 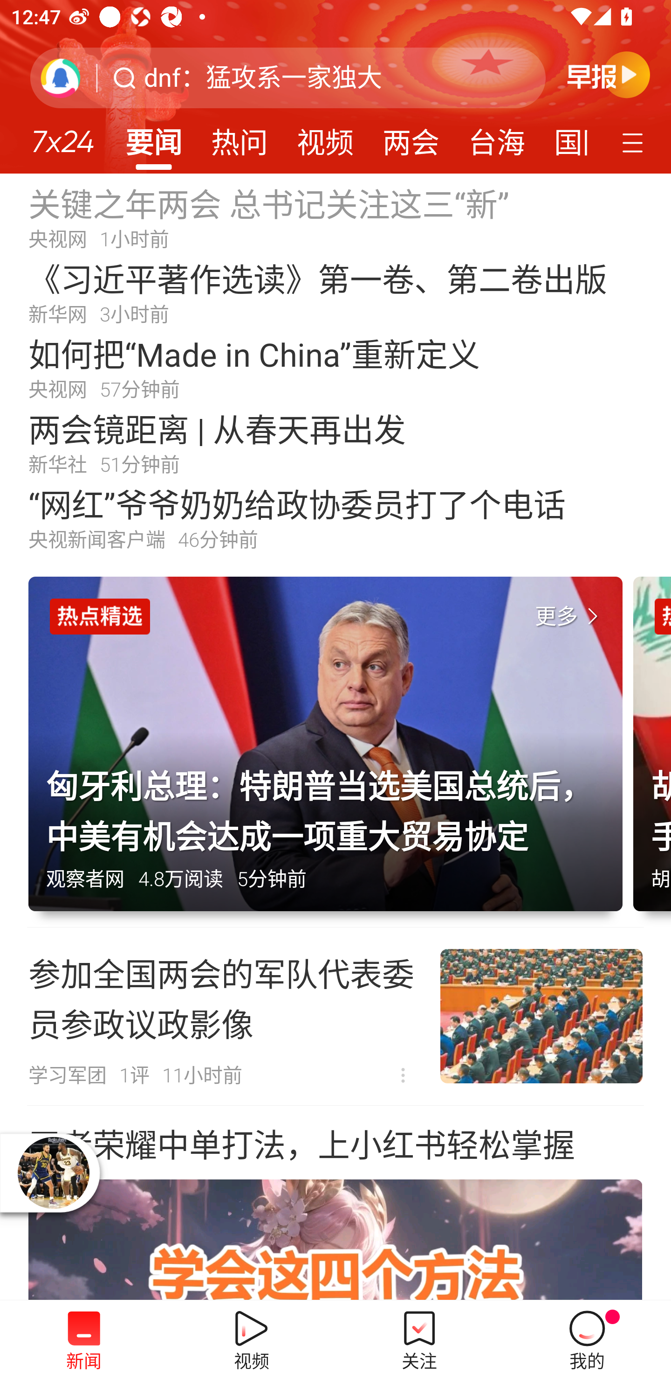 What do you see at coordinates (263, 78) in the screenshot?
I see `dnf：猛攻系一家独大` at bounding box center [263, 78].